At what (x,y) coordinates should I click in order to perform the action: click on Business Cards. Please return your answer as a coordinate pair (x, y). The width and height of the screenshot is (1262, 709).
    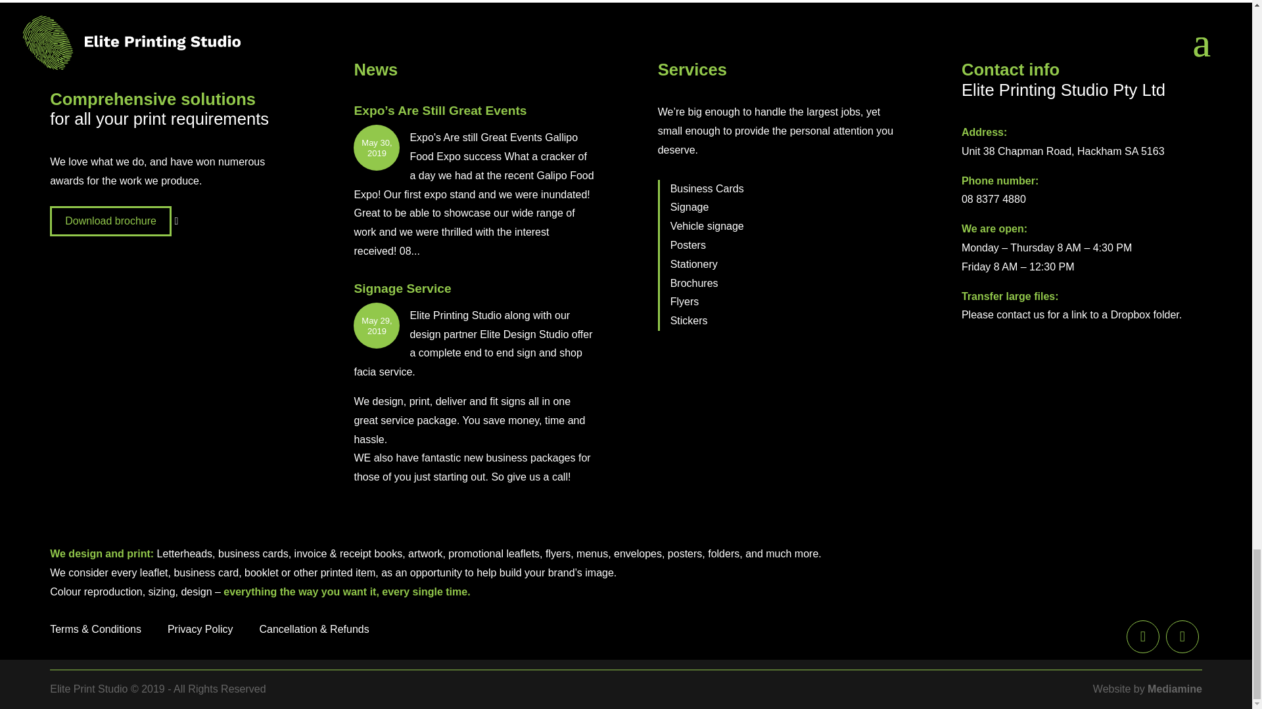
    Looking at the image, I should click on (707, 188).